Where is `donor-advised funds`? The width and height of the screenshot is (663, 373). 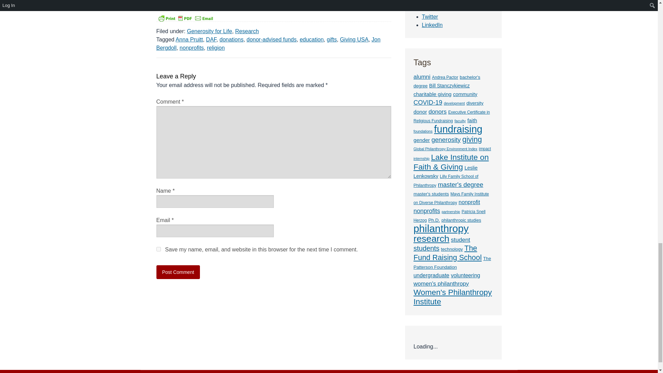
donor-advised funds is located at coordinates (271, 39).